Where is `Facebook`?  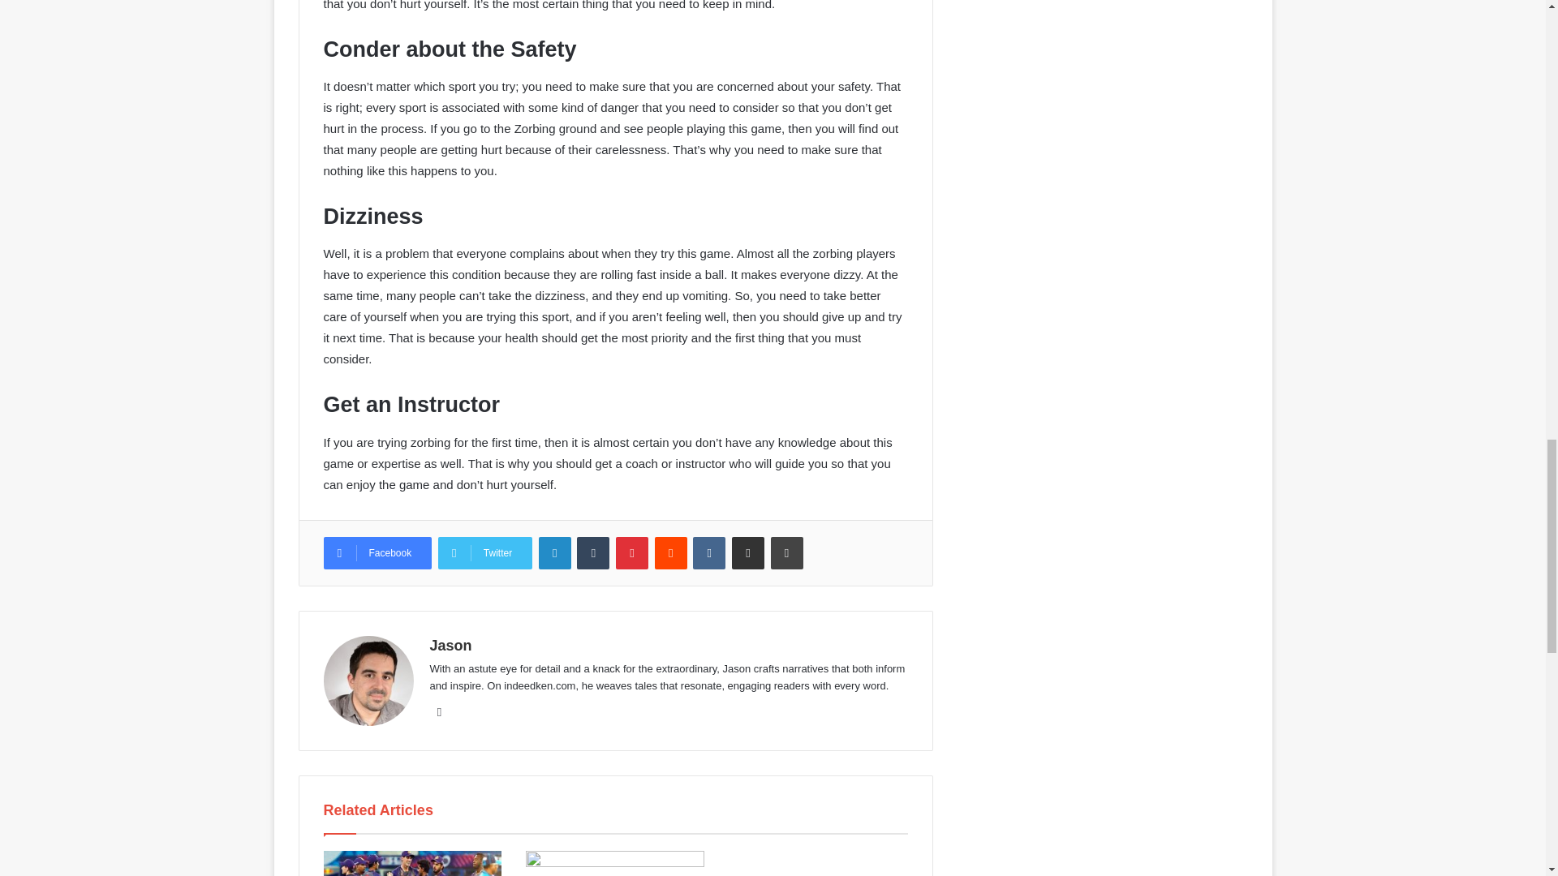
Facebook is located at coordinates (377, 553).